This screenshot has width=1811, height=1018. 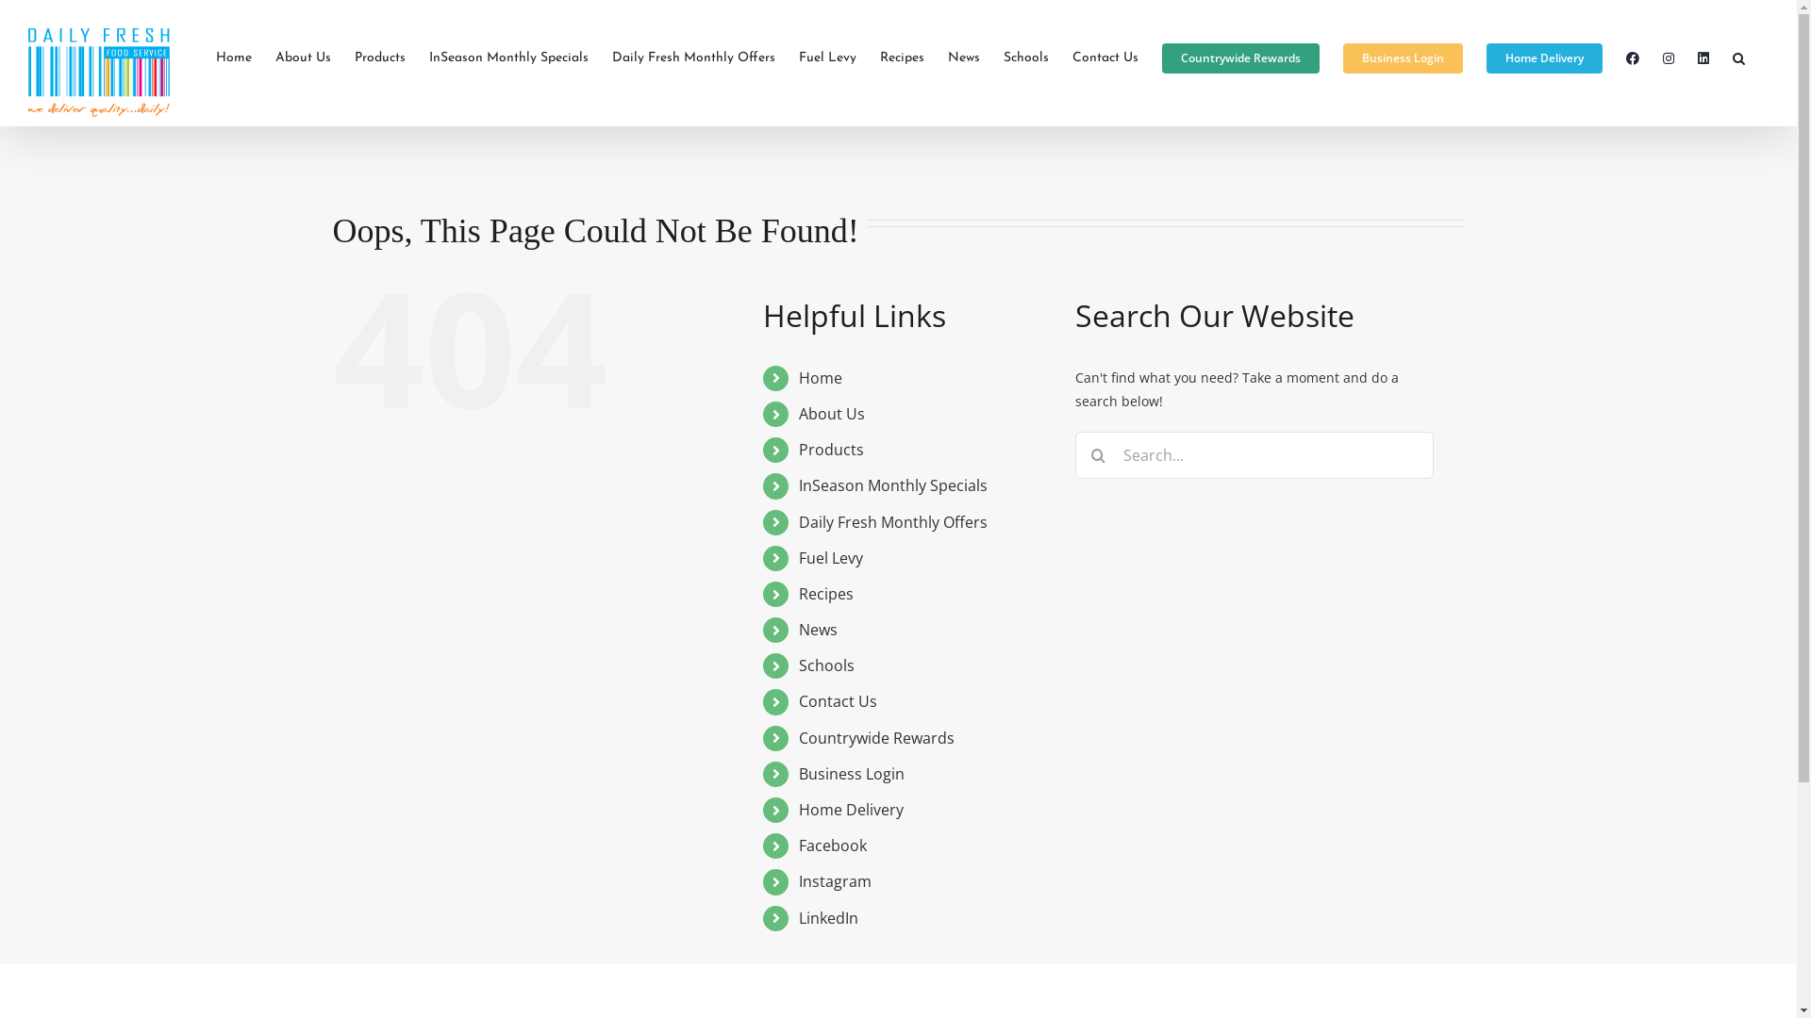 I want to click on Schools, so click(x=826, y=665).